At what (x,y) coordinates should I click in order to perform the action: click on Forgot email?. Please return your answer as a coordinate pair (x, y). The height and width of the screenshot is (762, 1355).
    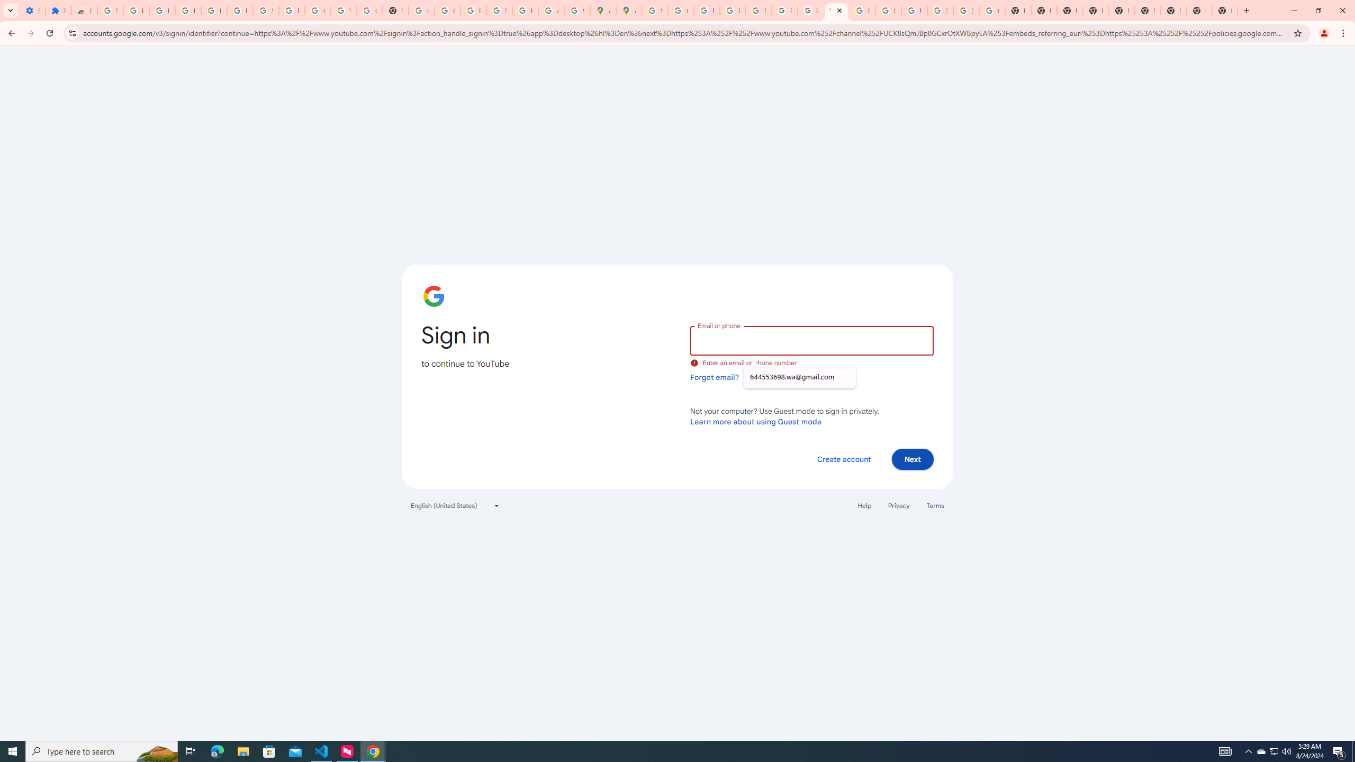
    Looking at the image, I should click on (715, 377).